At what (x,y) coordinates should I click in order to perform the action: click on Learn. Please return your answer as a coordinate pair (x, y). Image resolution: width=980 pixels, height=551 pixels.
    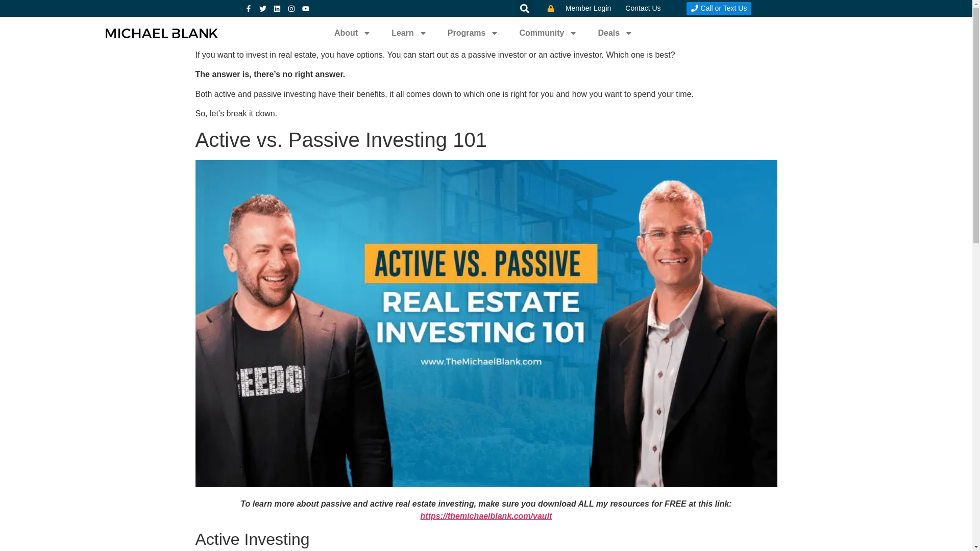
    Looking at the image, I should click on (409, 33).